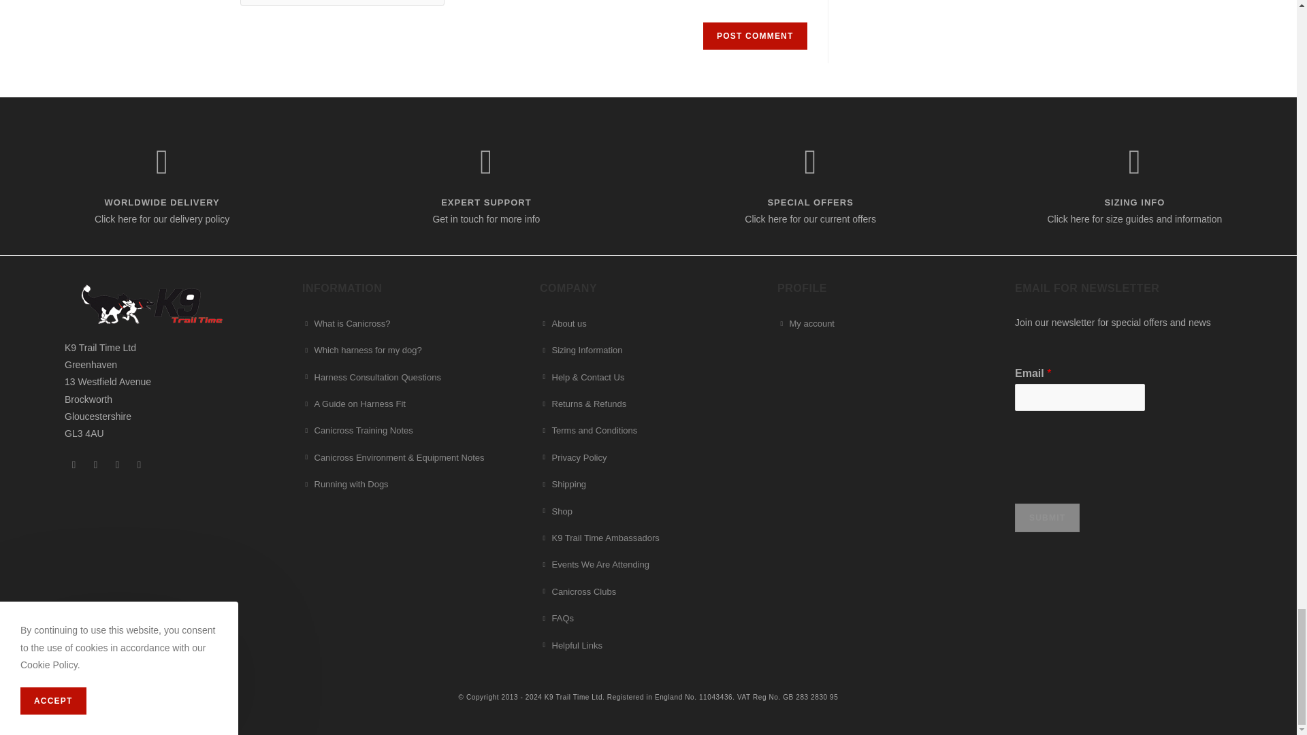  Describe the element at coordinates (1118, 451) in the screenshot. I see `Widget containing checkbox for hCaptcha security challenge` at that location.